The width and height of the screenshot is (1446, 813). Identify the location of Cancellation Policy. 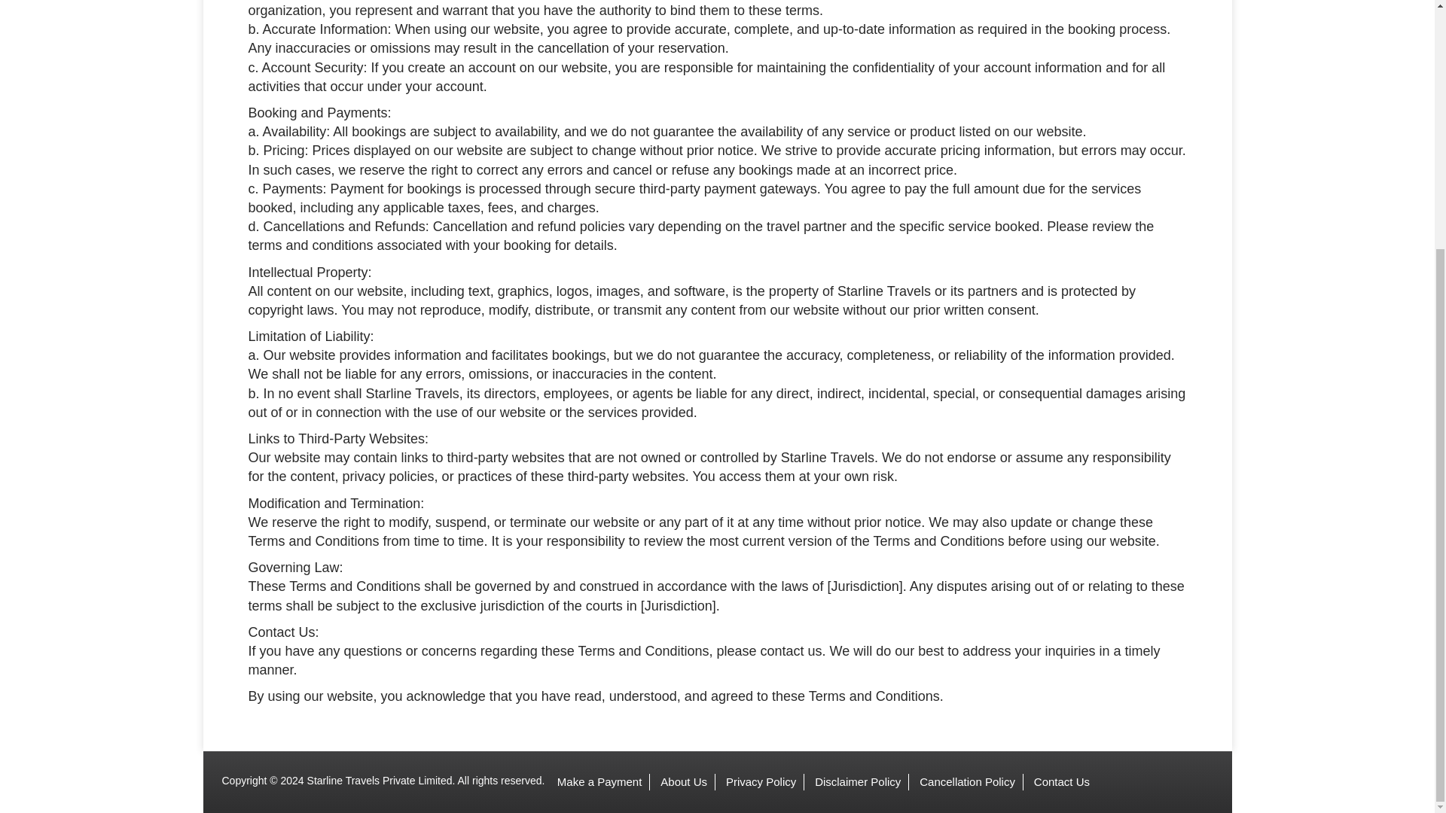
(967, 781).